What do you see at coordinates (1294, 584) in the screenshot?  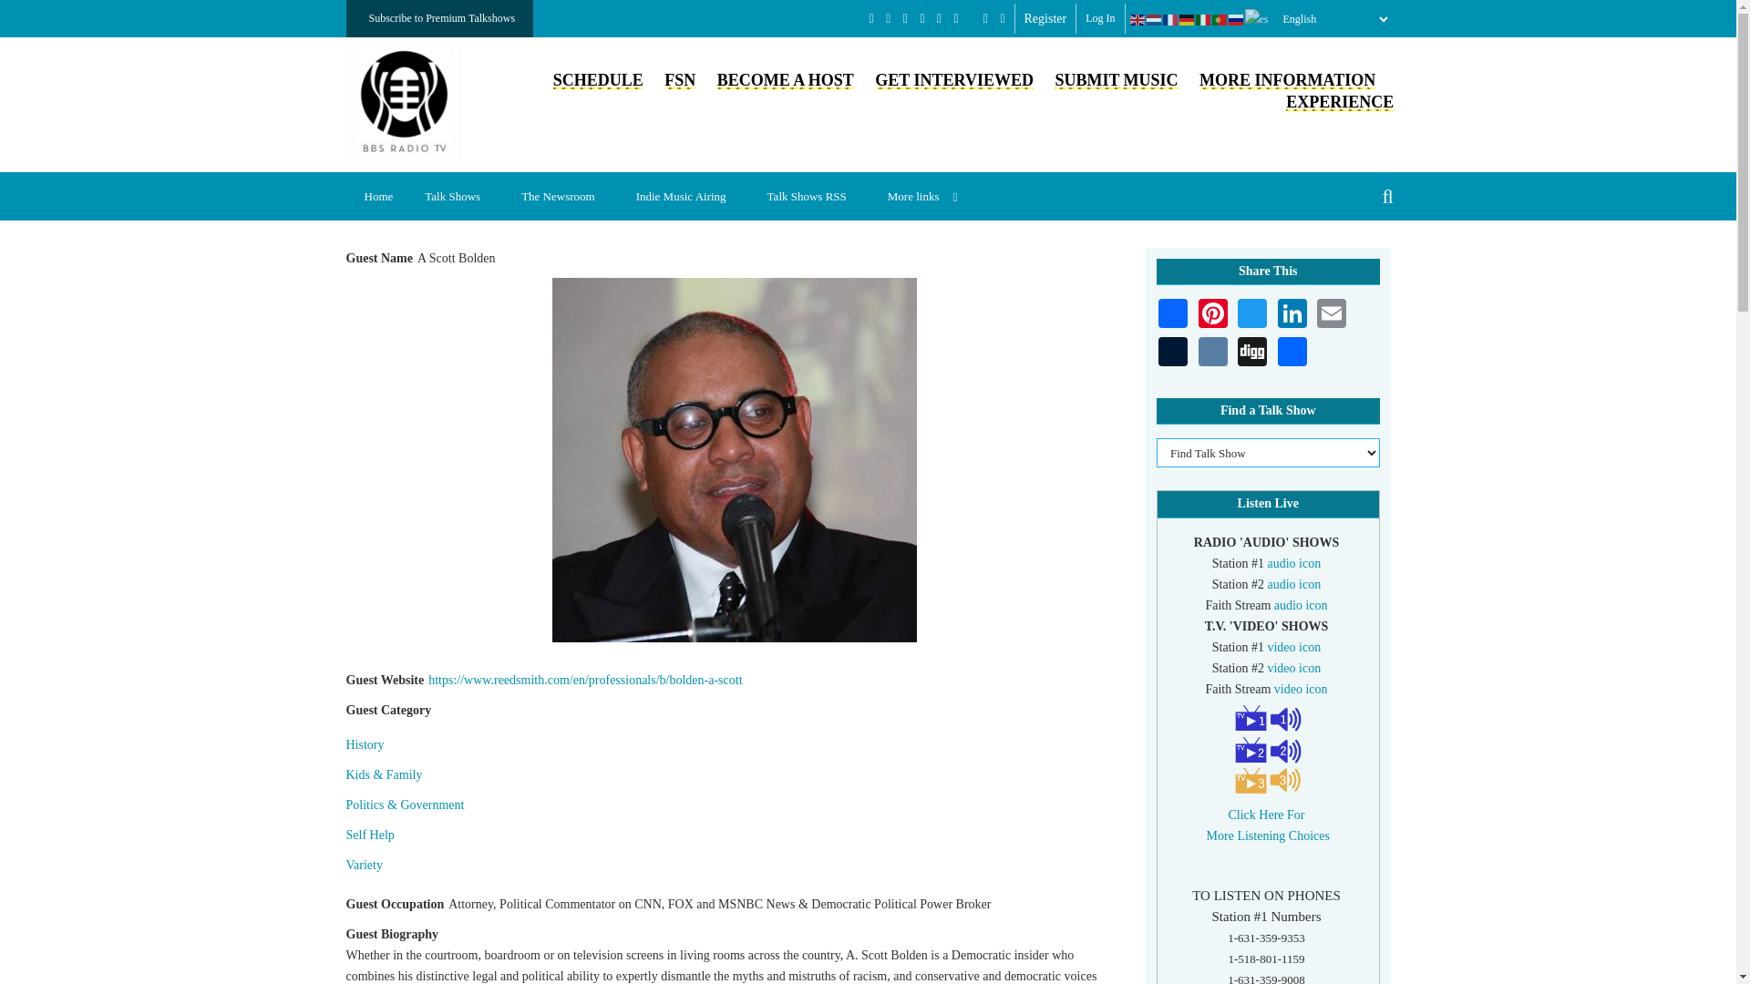 I see `BBS Radio TV Live Audio Stream for Station 2` at bounding box center [1294, 584].